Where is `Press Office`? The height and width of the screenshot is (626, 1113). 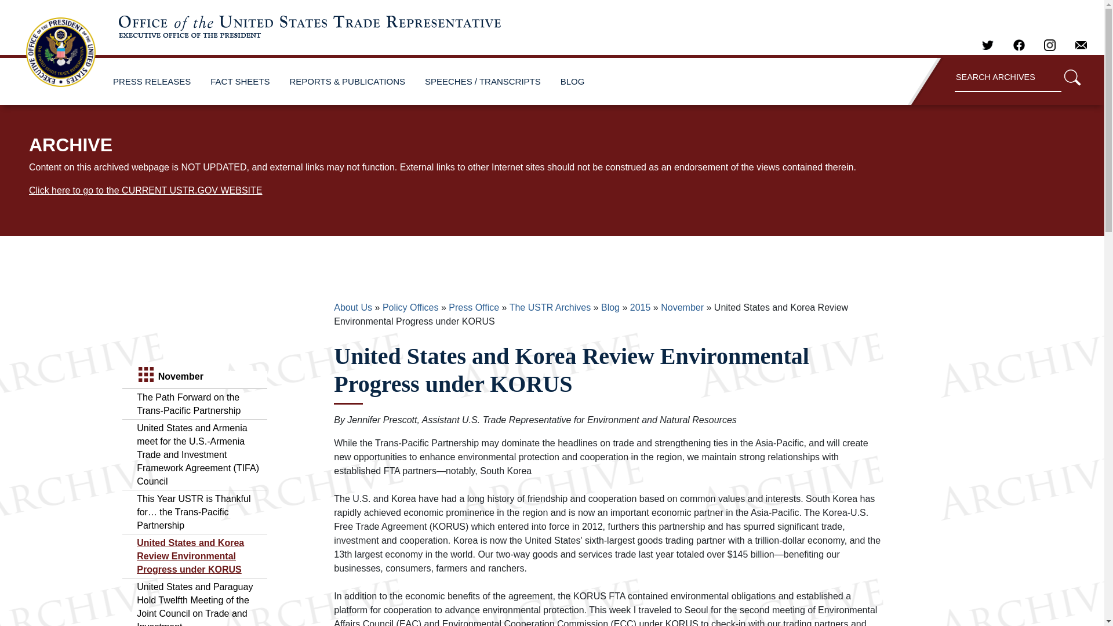
Press Office is located at coordinates (473, 307).